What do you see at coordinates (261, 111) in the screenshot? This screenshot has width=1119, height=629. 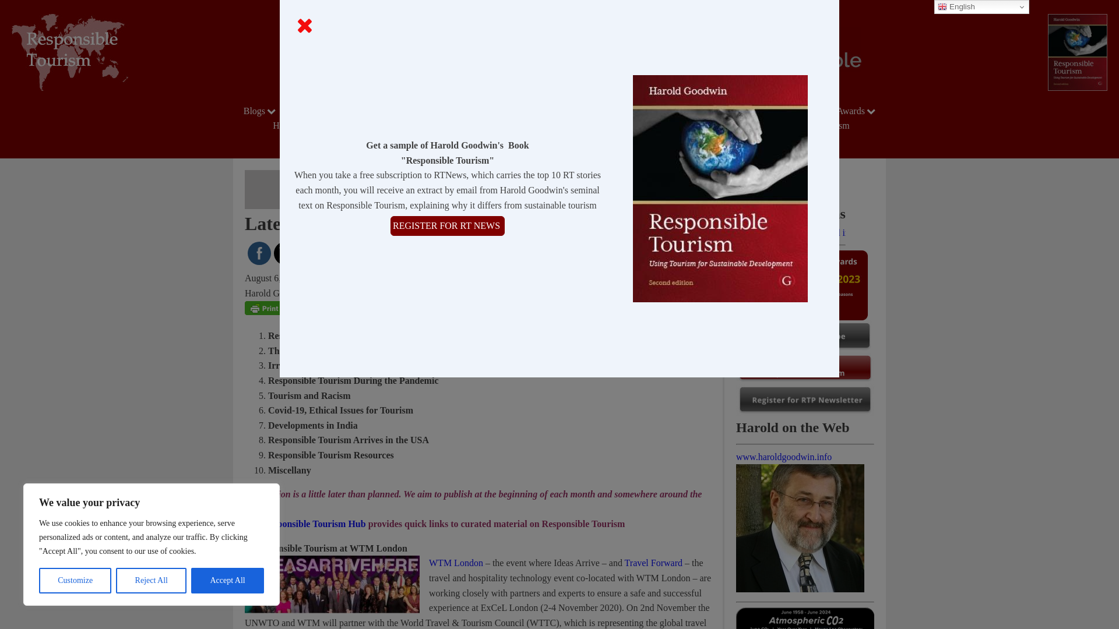 I see `Blogs` at bounding box center [261, 111].